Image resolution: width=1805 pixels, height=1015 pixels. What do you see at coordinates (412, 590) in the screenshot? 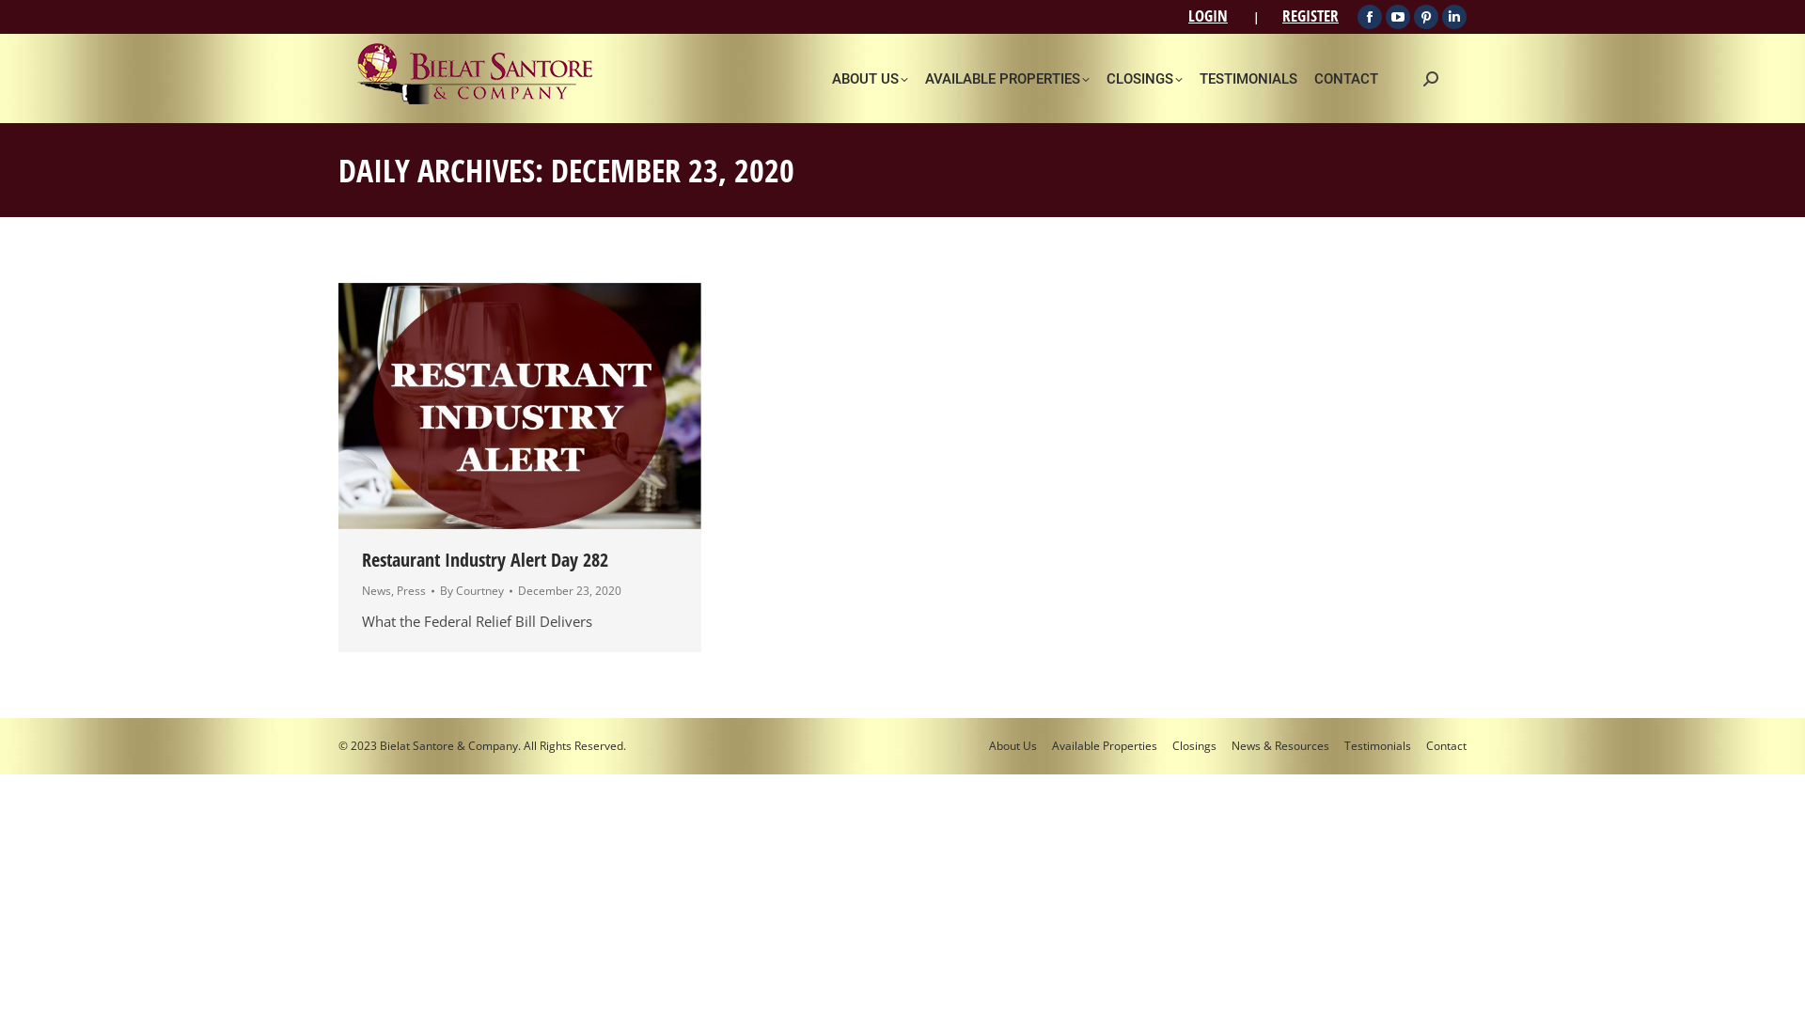
I see `Press` at bounding box center [412, 590].